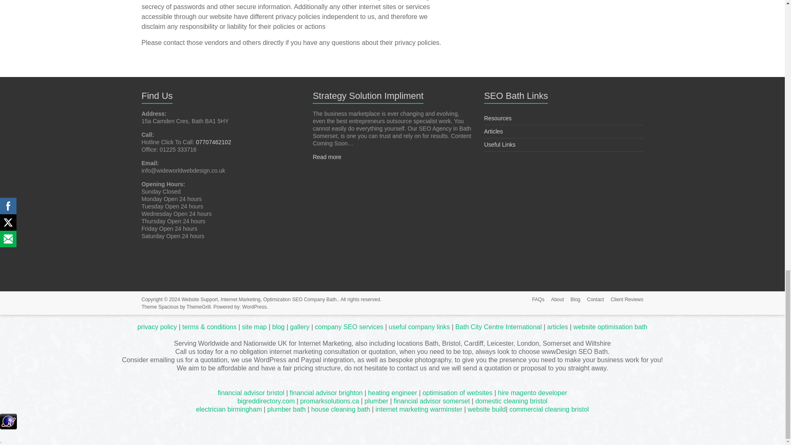 This screenshot has height=445, width=791. Describe the element at coordinates (623, 300) in the screenshot. I see `Client Reviews` at that location.